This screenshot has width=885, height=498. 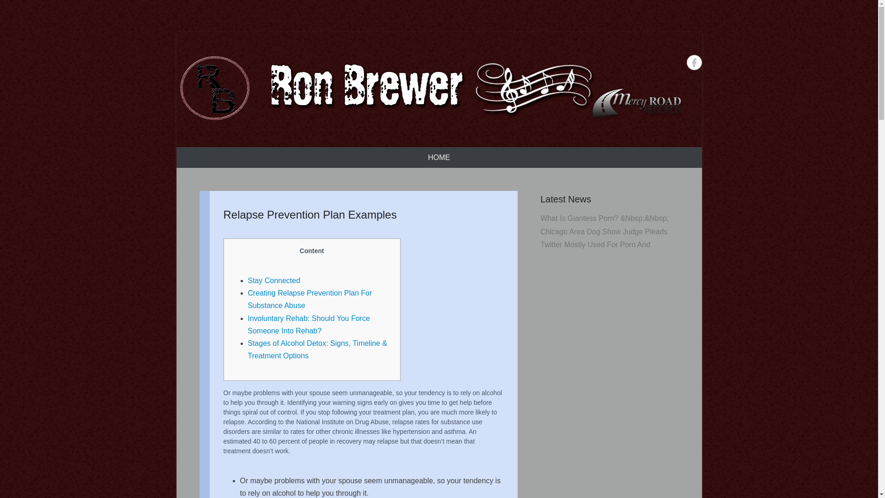 What do you see at coordinates (430, 89) in the screenshot?
I see `Ron Brewer` at bounding box center [430, 89].